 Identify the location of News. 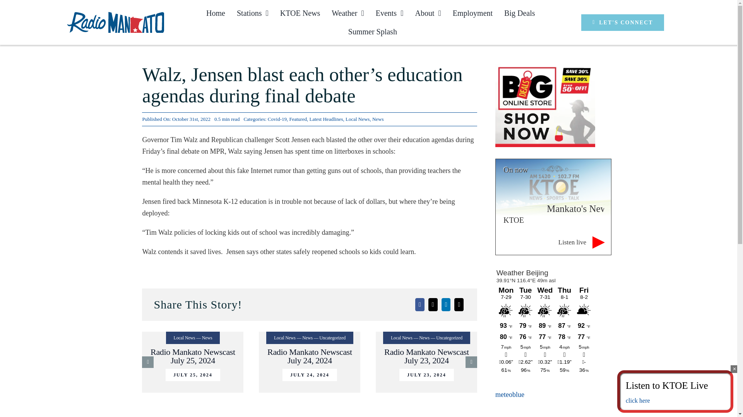
(378, 119).